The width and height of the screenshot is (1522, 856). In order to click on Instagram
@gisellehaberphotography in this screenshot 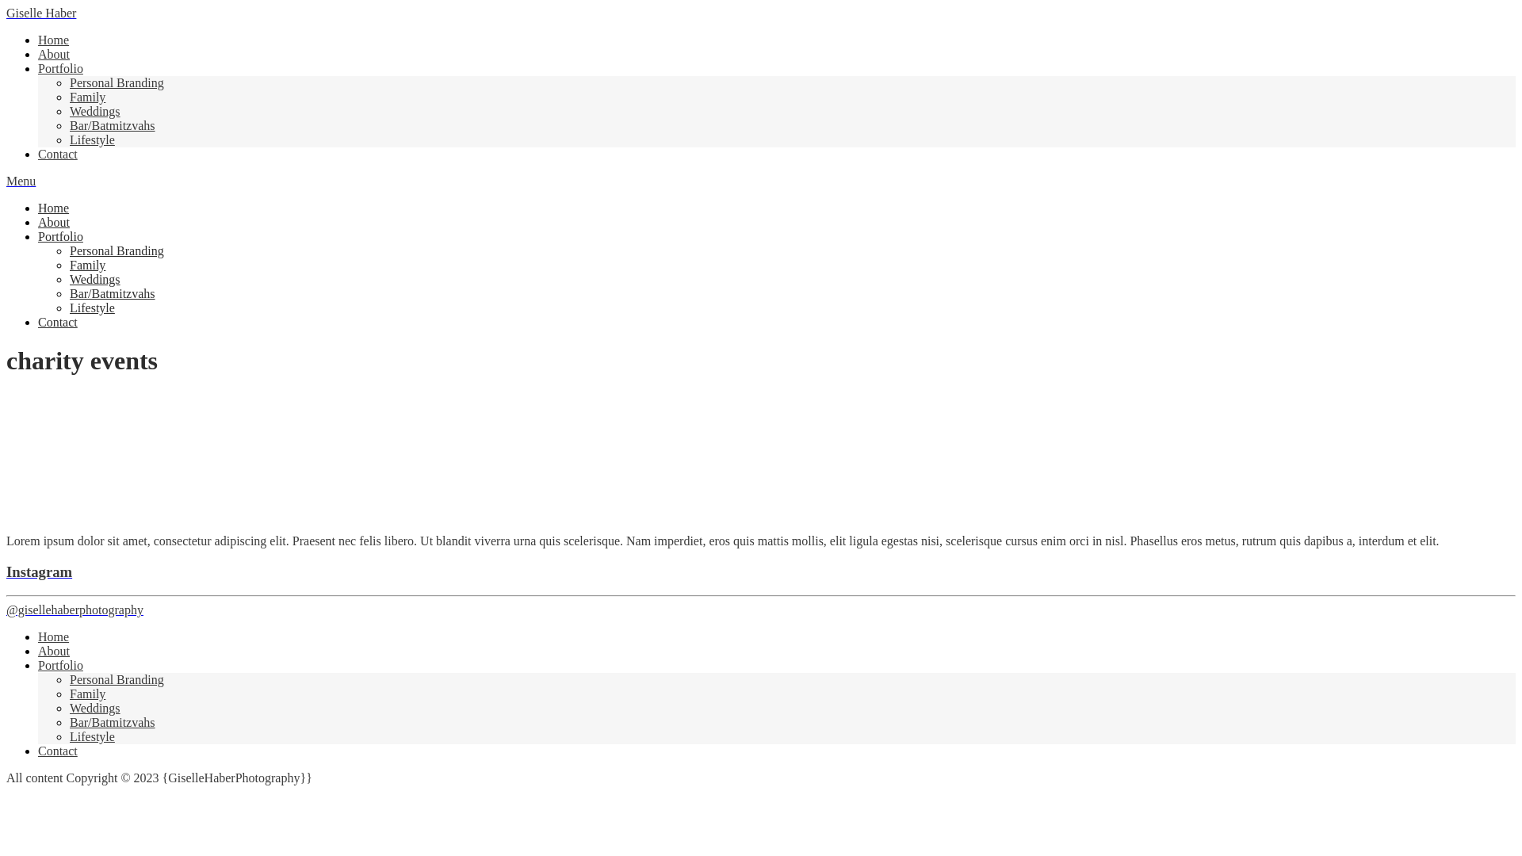, I will do `click(761, 591)`.